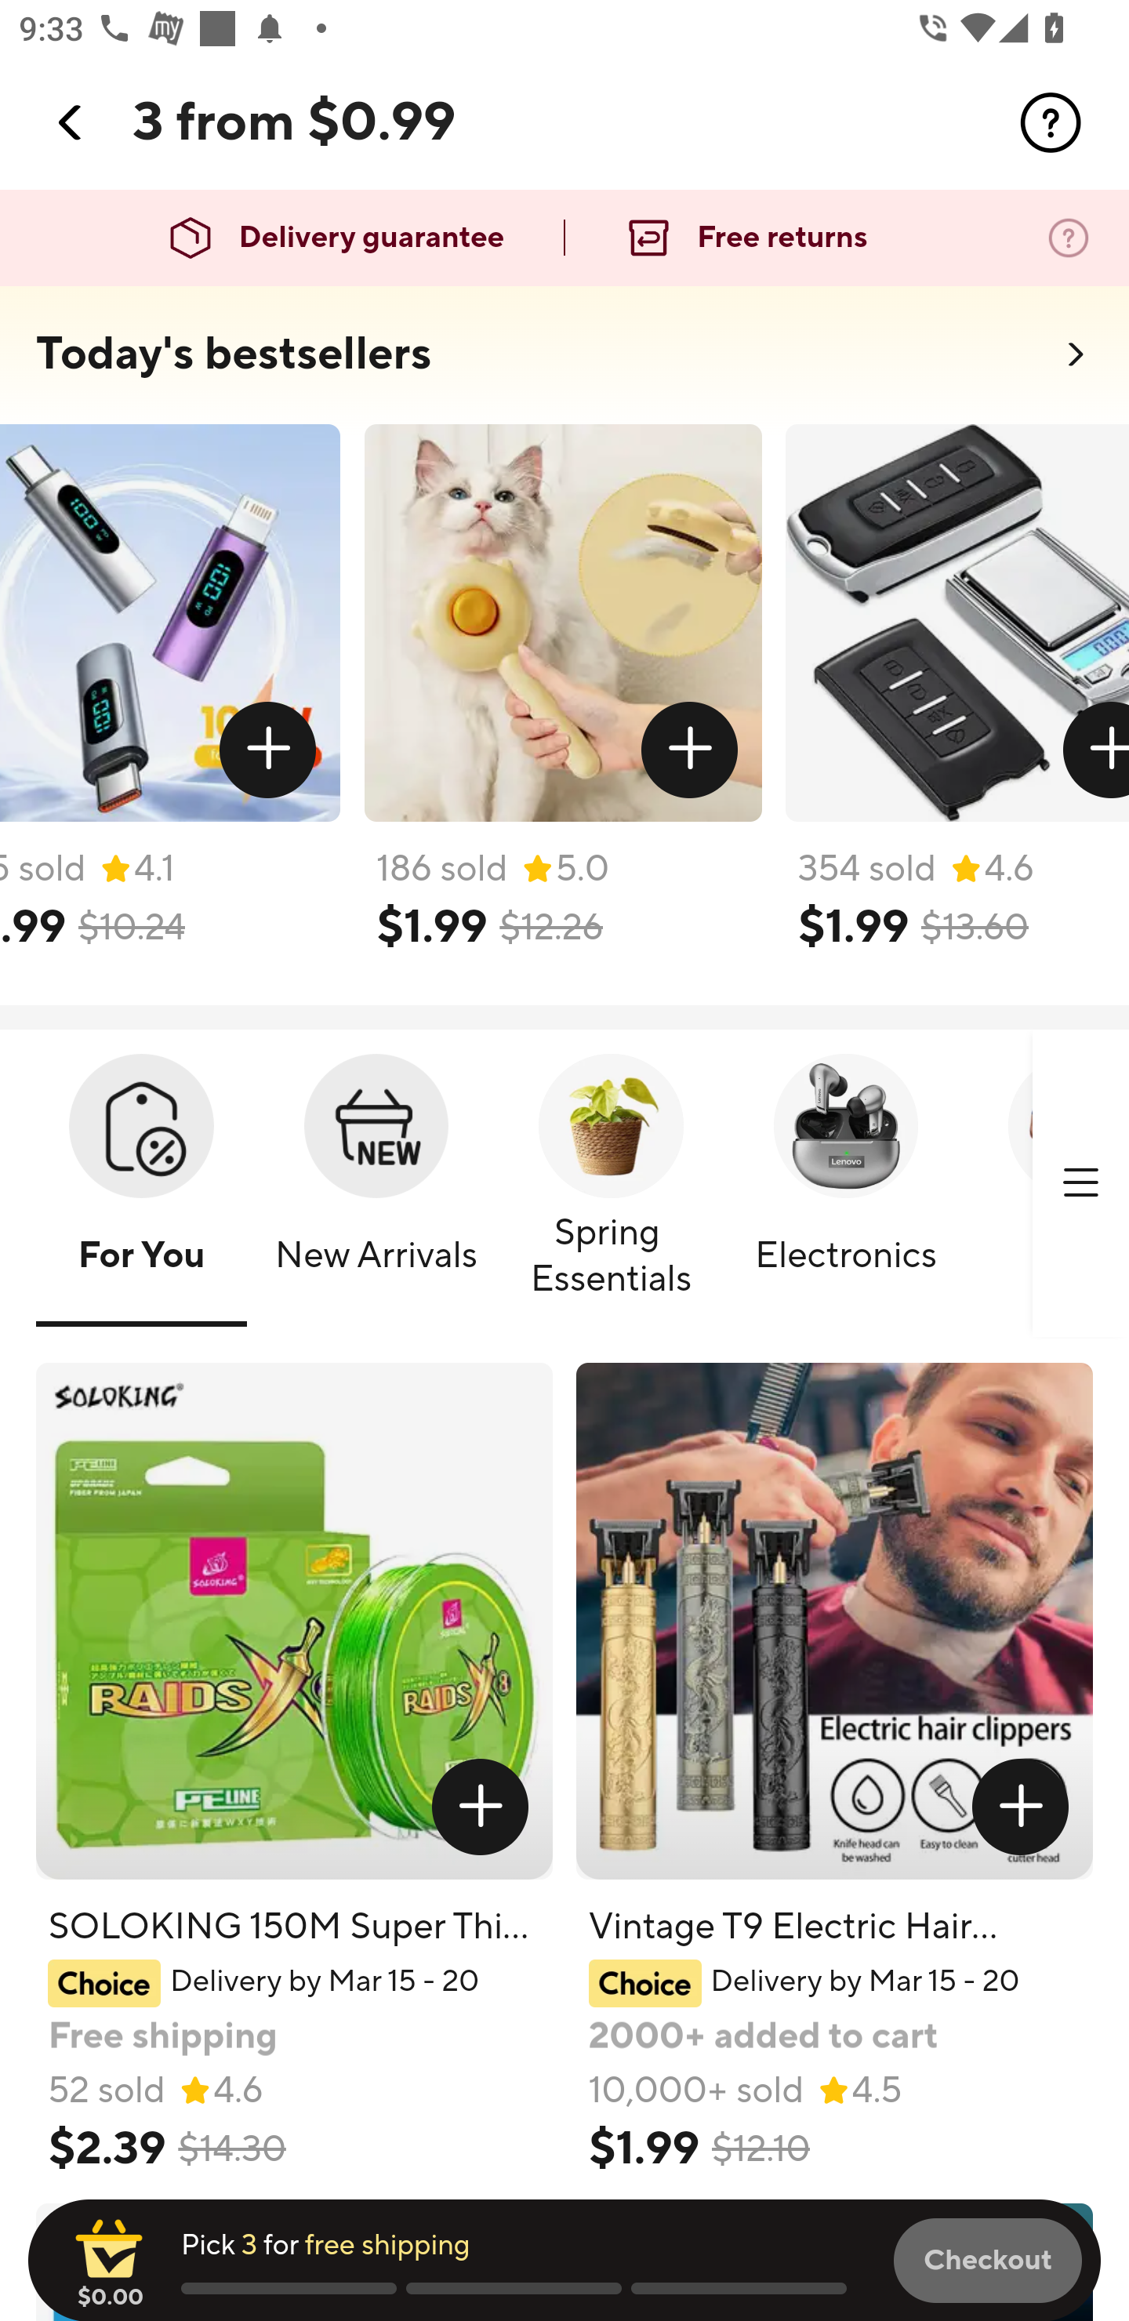 This screenshot has height=2321, width=1129. What do you see at coordinates (845, 1185) in the screenshot?
I see `300x300.png_ Electronics` at bounding box center [845, 1185].